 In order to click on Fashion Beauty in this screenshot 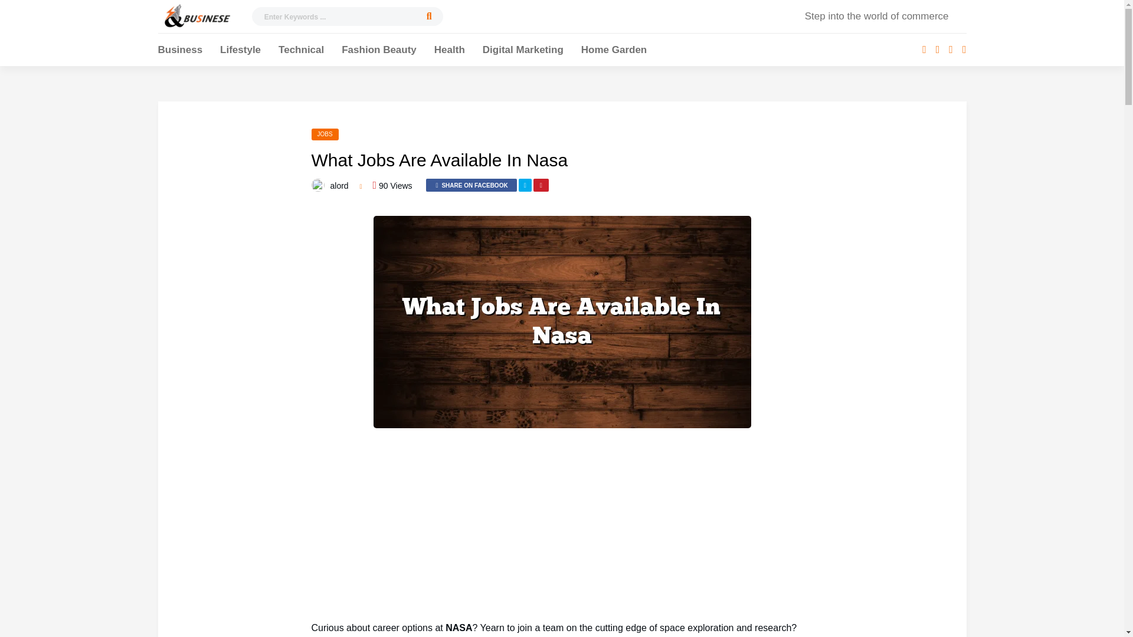, I will do `click(379, 51)`.